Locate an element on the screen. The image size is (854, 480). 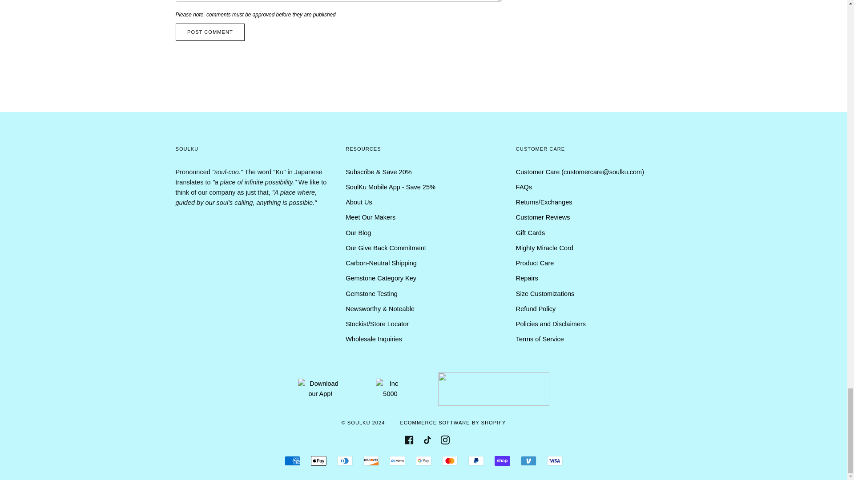
Facebook is located at coordinates (409, 439).